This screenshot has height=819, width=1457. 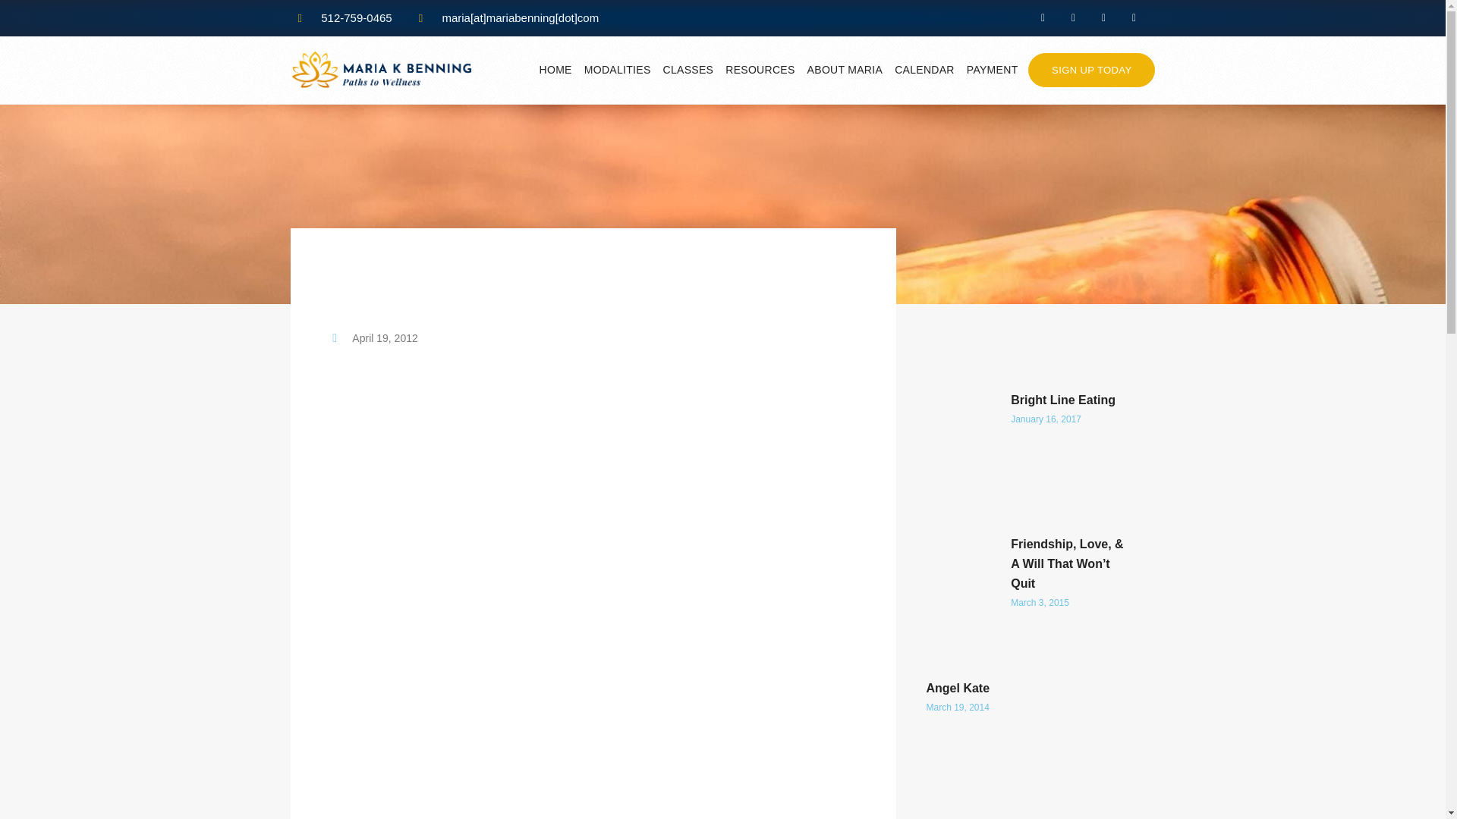 What do you see at coordinates (993, 69) in the screenshot?
I see `PAYMENT` at bounding box center [993, 69].